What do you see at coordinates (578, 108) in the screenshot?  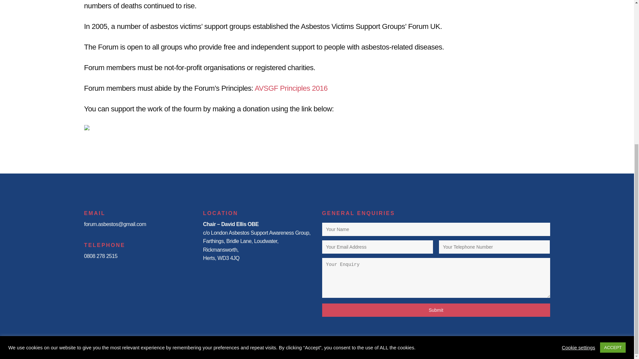 I see `Cookie settings` at bounding box center [578, 108].